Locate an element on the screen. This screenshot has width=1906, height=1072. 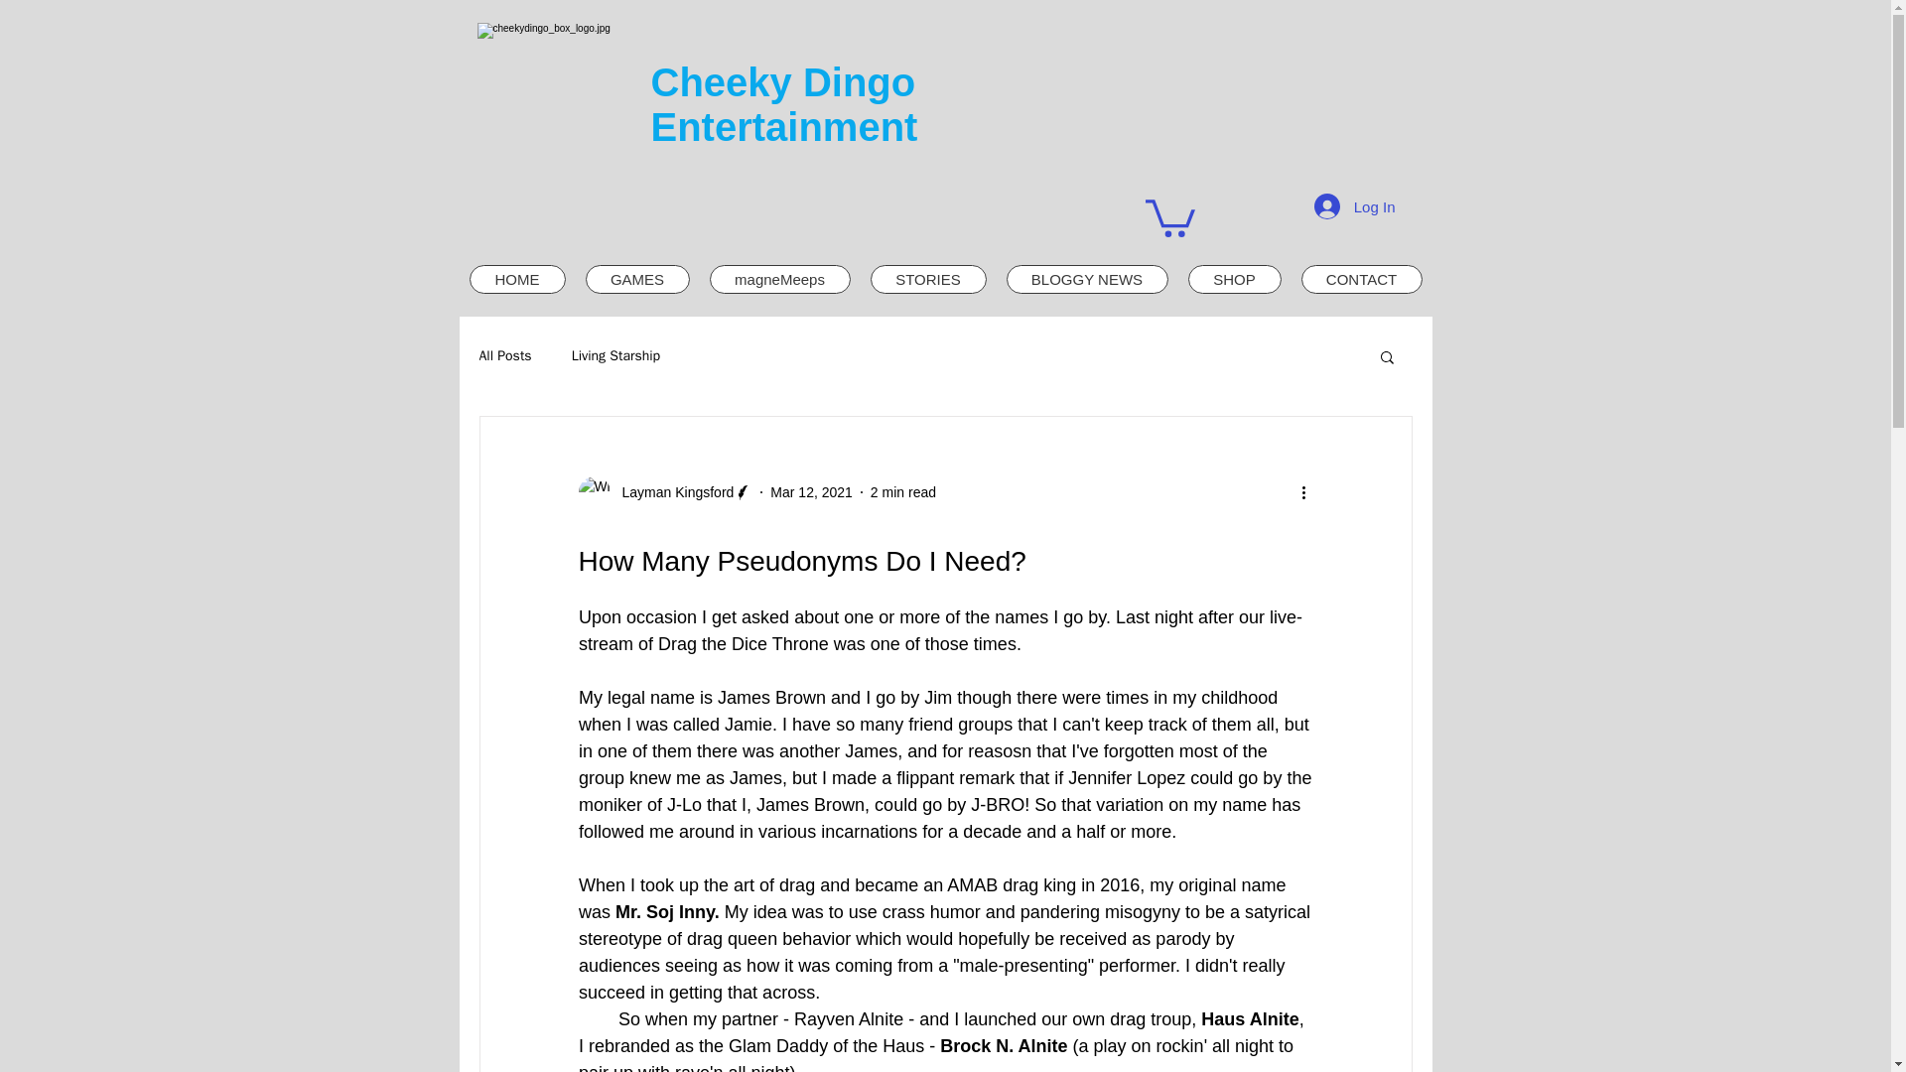
GAMES is located at coordinates (637, 278).